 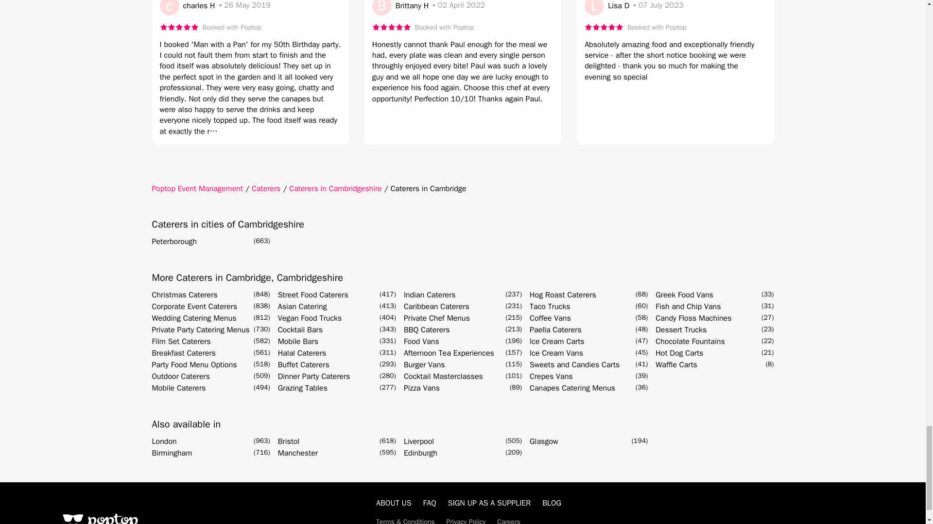 What do you see at coordinates (314, 377) in the screenshot?
I see `Dinner Party Caterers` at bounding box center [314, 377].